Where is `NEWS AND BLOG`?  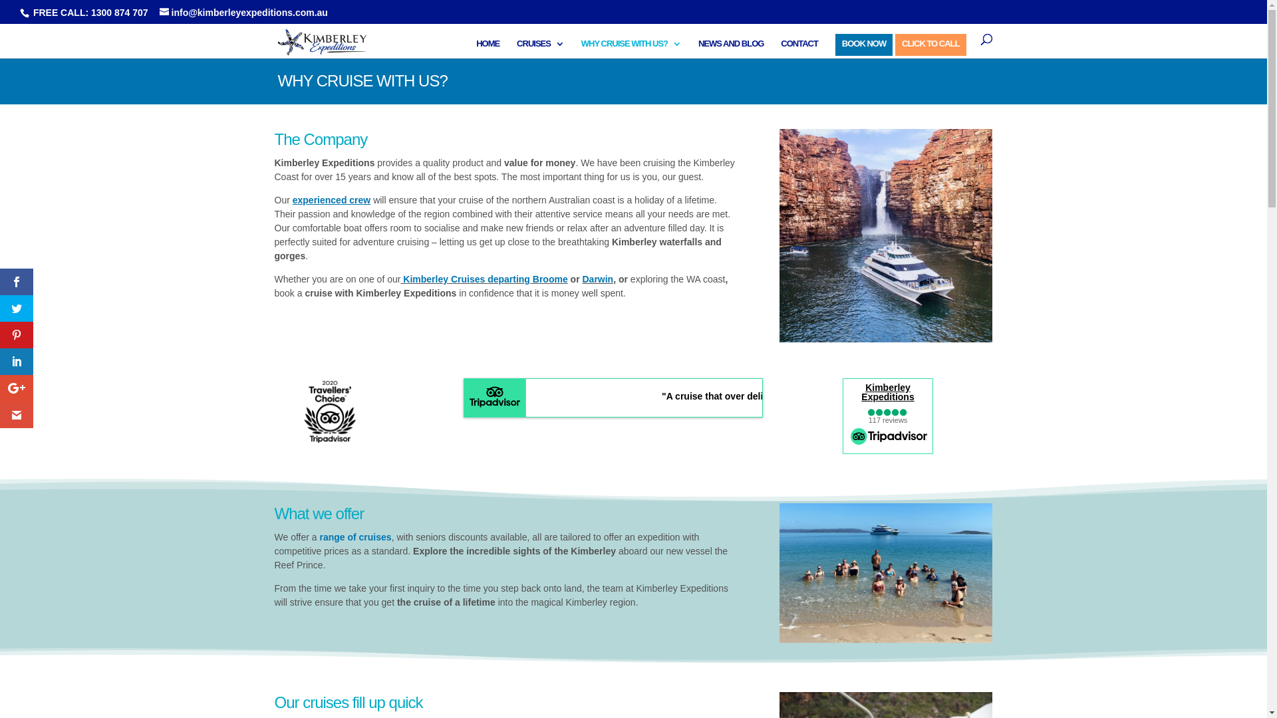
NEWS AND BLOG is located at coordinates (731, 49).